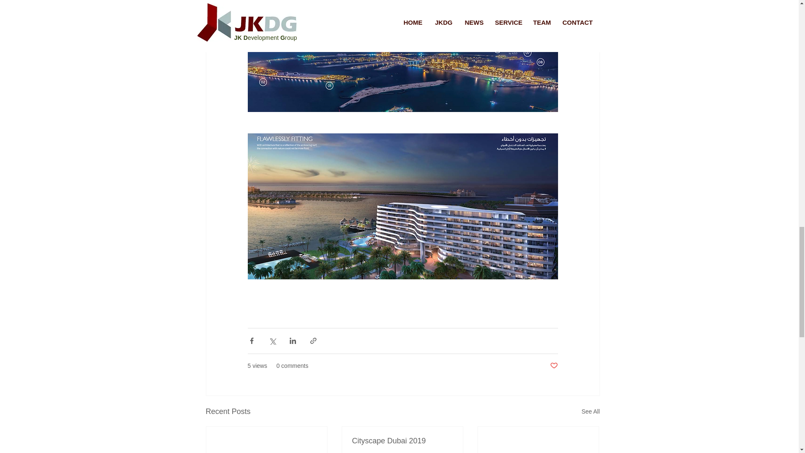 This screenshot has width=805, height=453. I want to click on Post not marked as liked, so click(553, 366).